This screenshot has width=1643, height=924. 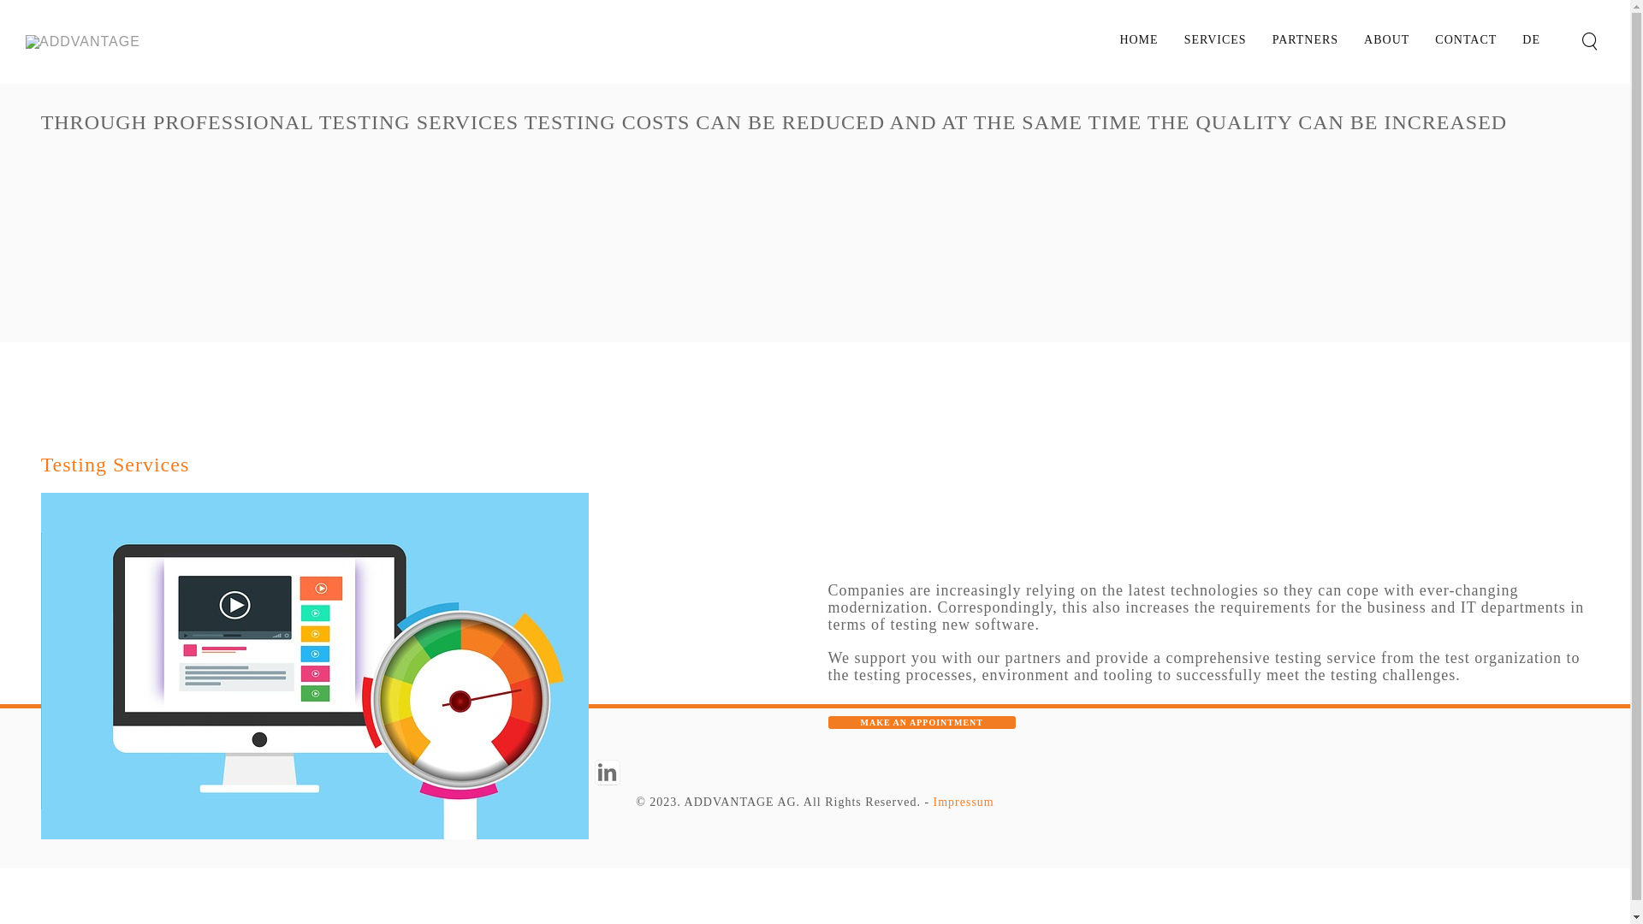 What do you see at coordinates (1532, 41) in the screenshot?
I see `DE` at bounding box center [1532, 41].